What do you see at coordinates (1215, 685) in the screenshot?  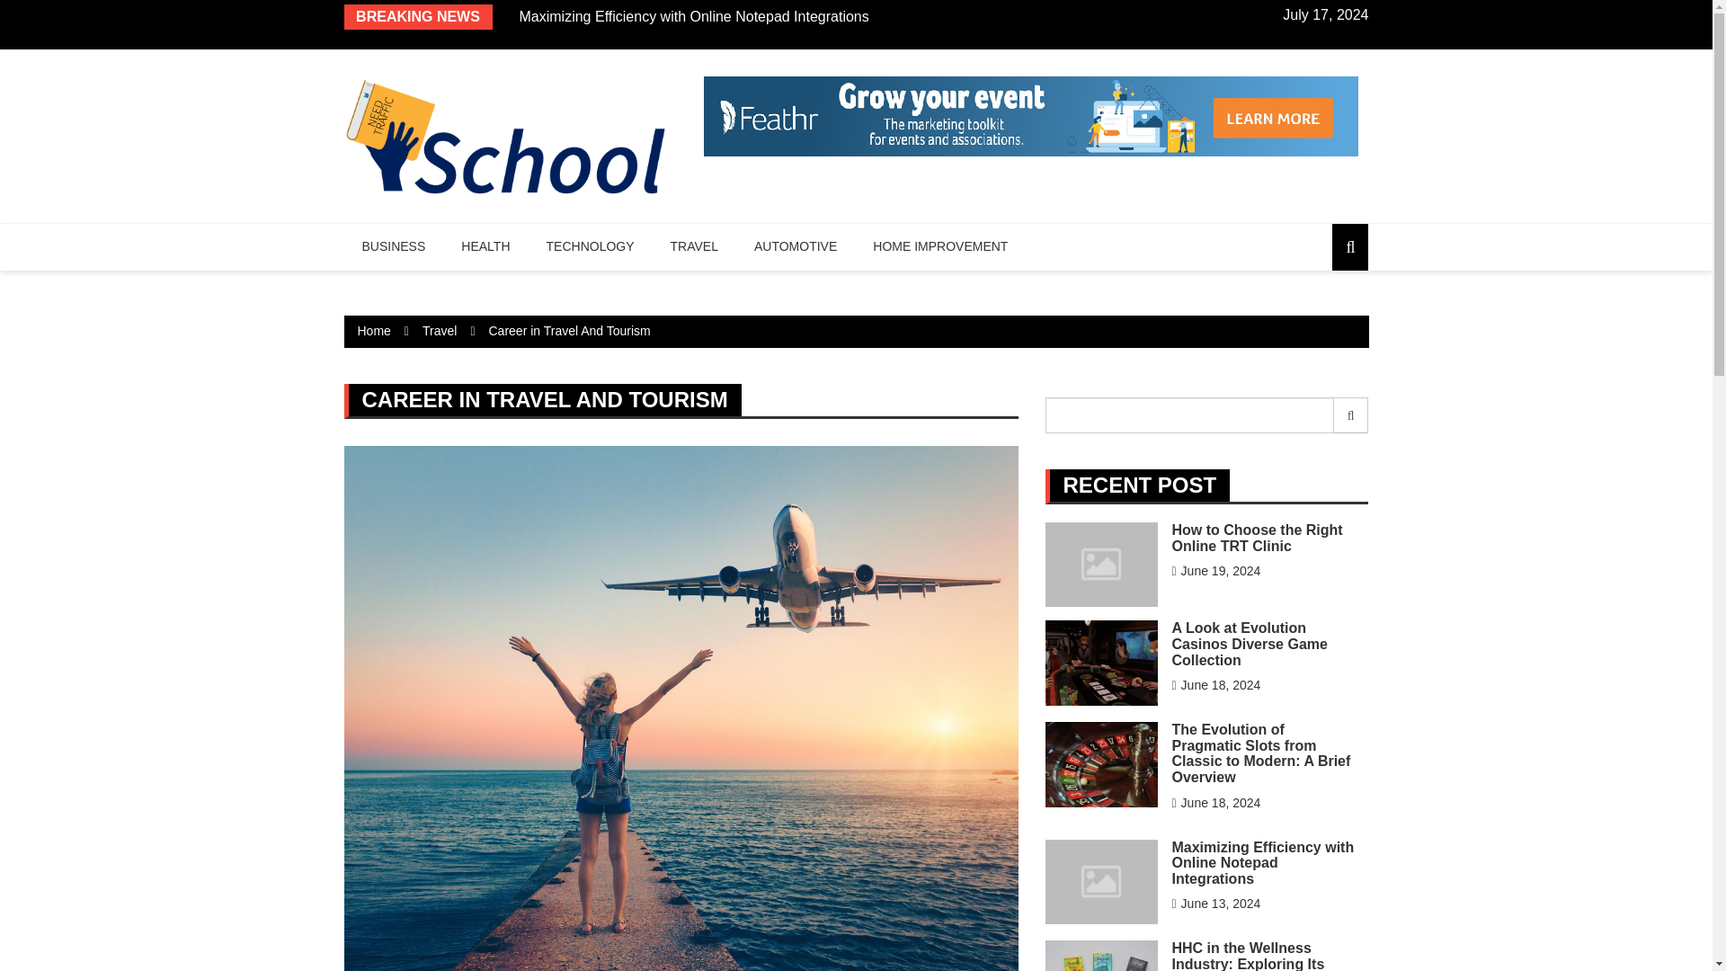 I see `June 18, 2024` at bounding box center [1215, 685].